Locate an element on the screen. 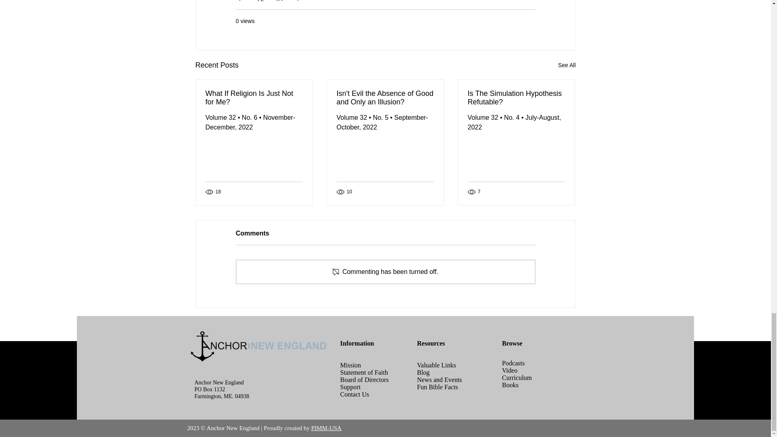 The image size is (777, 437). What If Religion Is Just Not for Me? is located at coordinates (254, 98).